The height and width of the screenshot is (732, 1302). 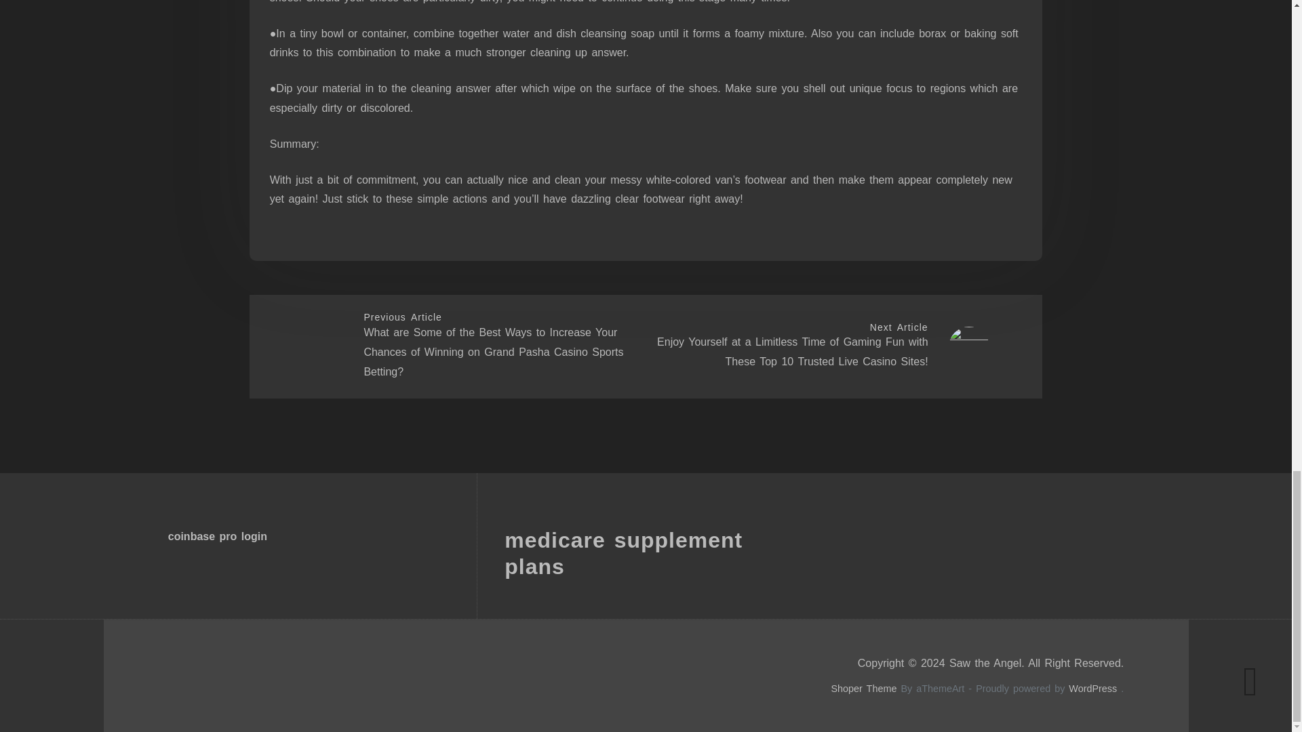 What do you see at coordinates (623, 553) in the screenshot?
I see `medicare supplement plans` at bounding box center [623, 553].